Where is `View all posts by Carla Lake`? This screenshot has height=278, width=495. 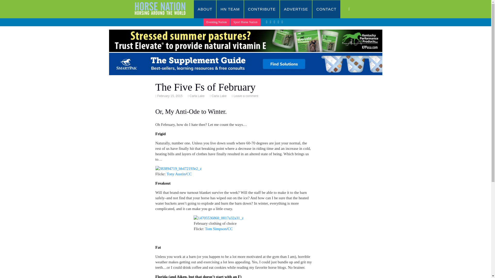
View all posts by Carla Lake is located at coordinates (196, 96).